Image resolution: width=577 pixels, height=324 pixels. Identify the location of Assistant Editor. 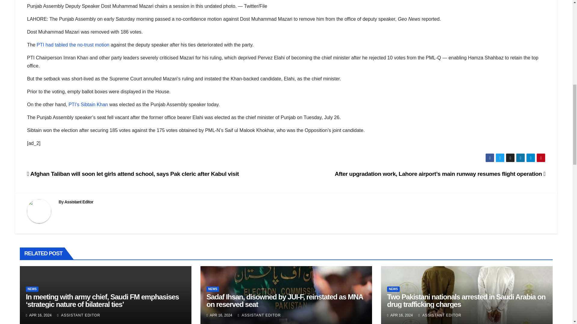
(78, 202).